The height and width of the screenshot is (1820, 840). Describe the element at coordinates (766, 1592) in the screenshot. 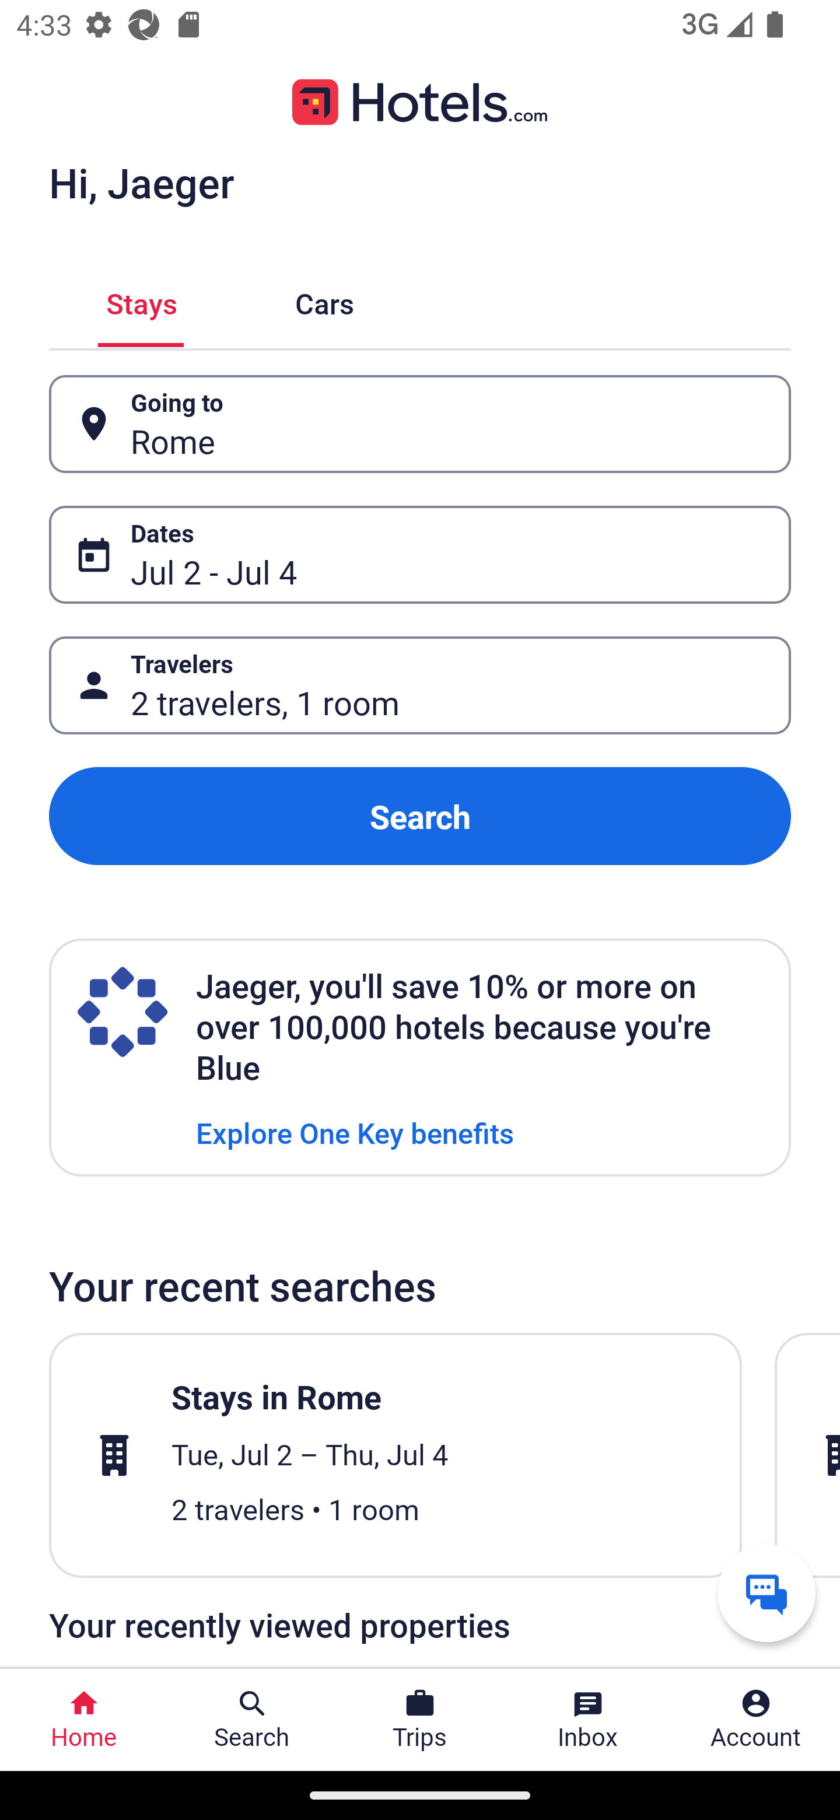

I see `Get help from a virtual agent` at that location.